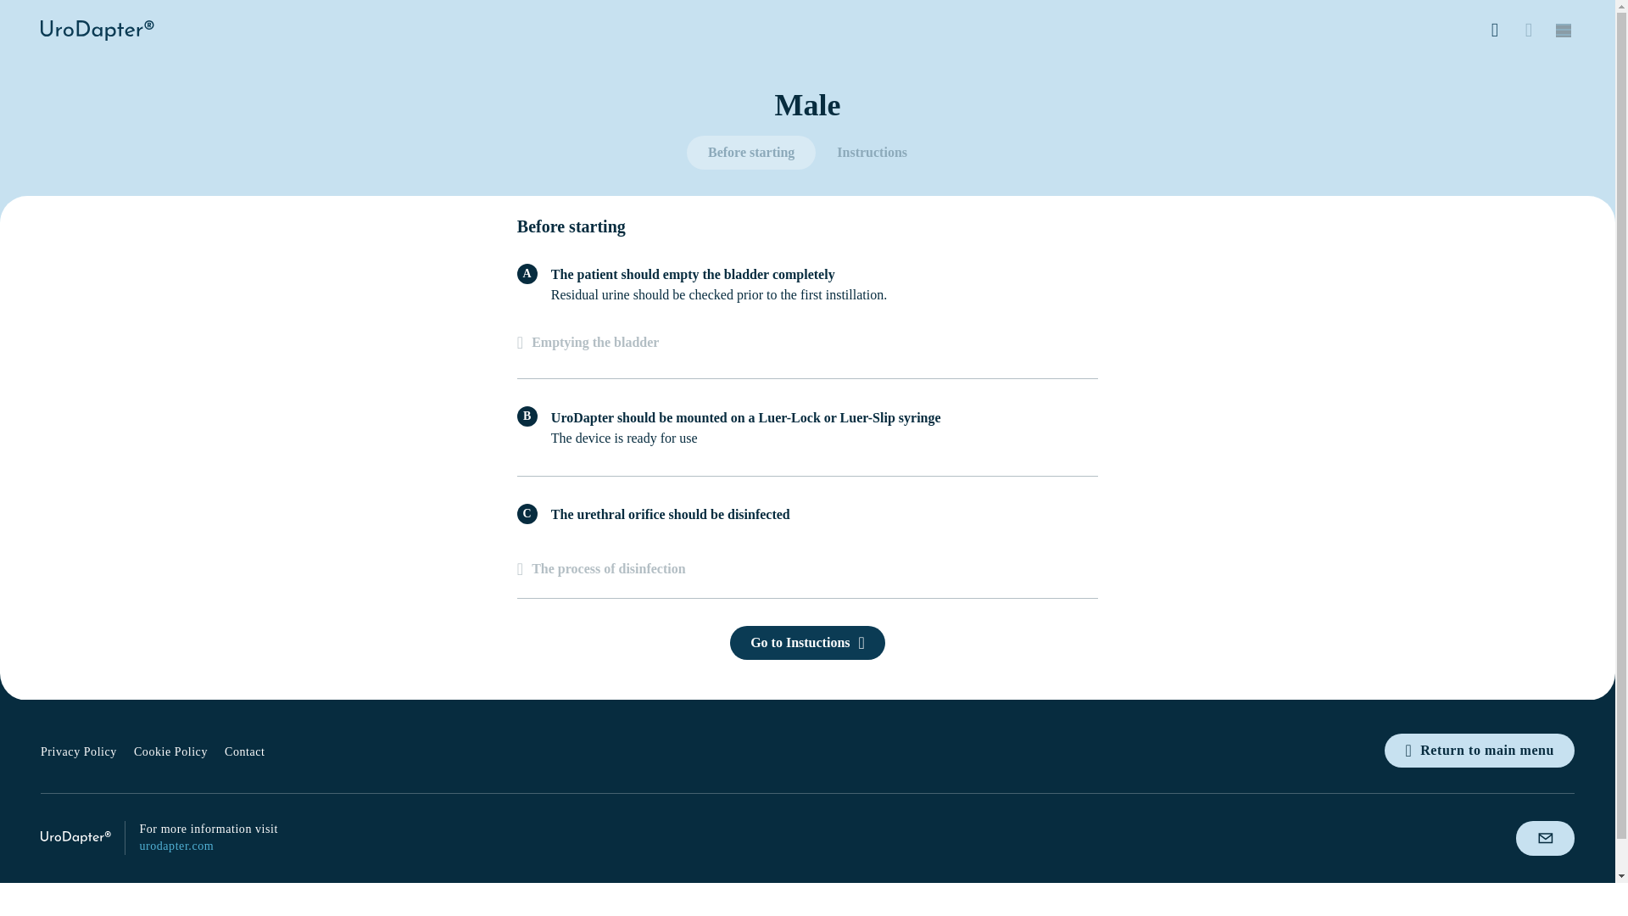  What do you see at coordinates (751, 152) in the screenshot?
I see `Before starting` at bounding box center [751, 152].